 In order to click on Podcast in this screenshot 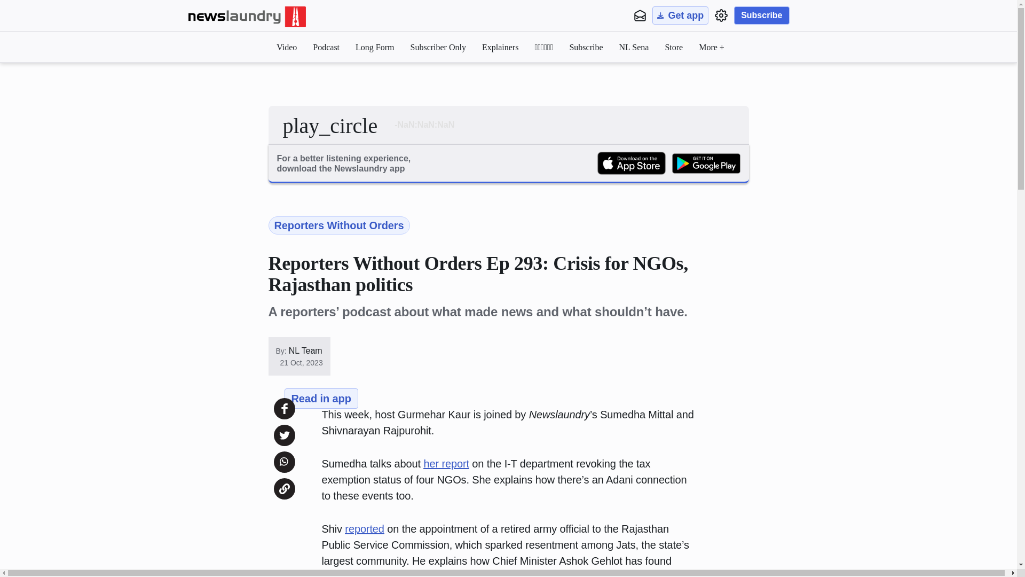, I will do `click(326, 47)`.